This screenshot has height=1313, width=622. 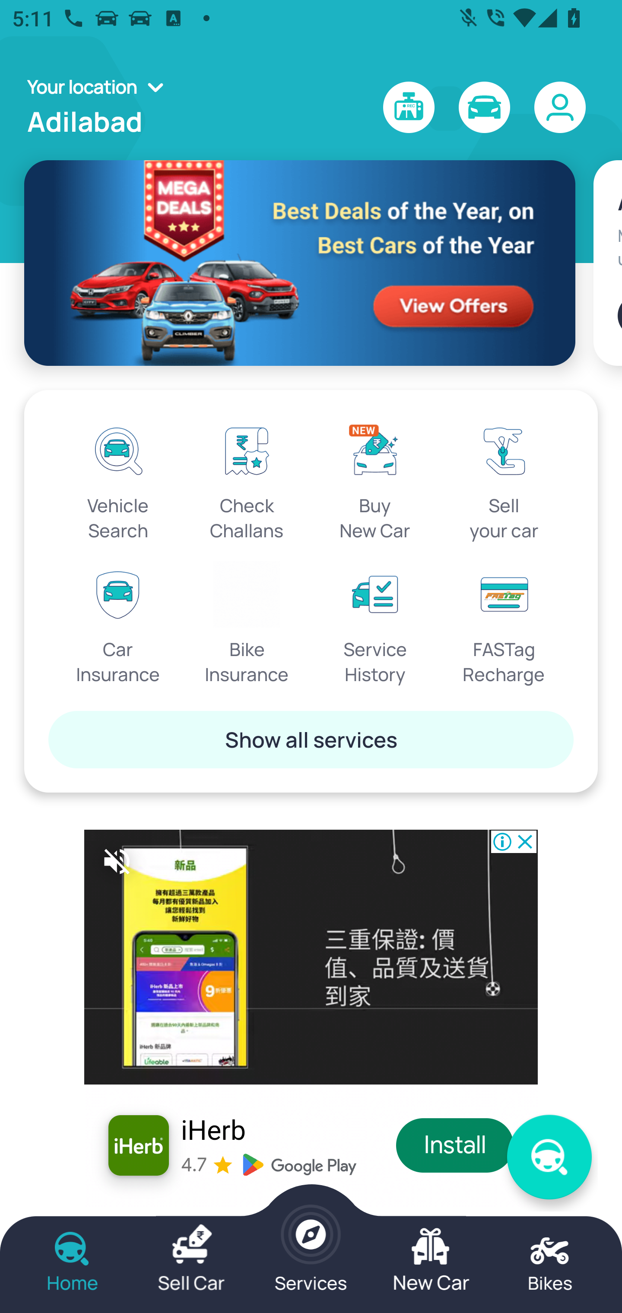 What do you see at coordinates (375, 479) in the screenshot?
I see `Buy
New Car` at bounding box center [375, 479].